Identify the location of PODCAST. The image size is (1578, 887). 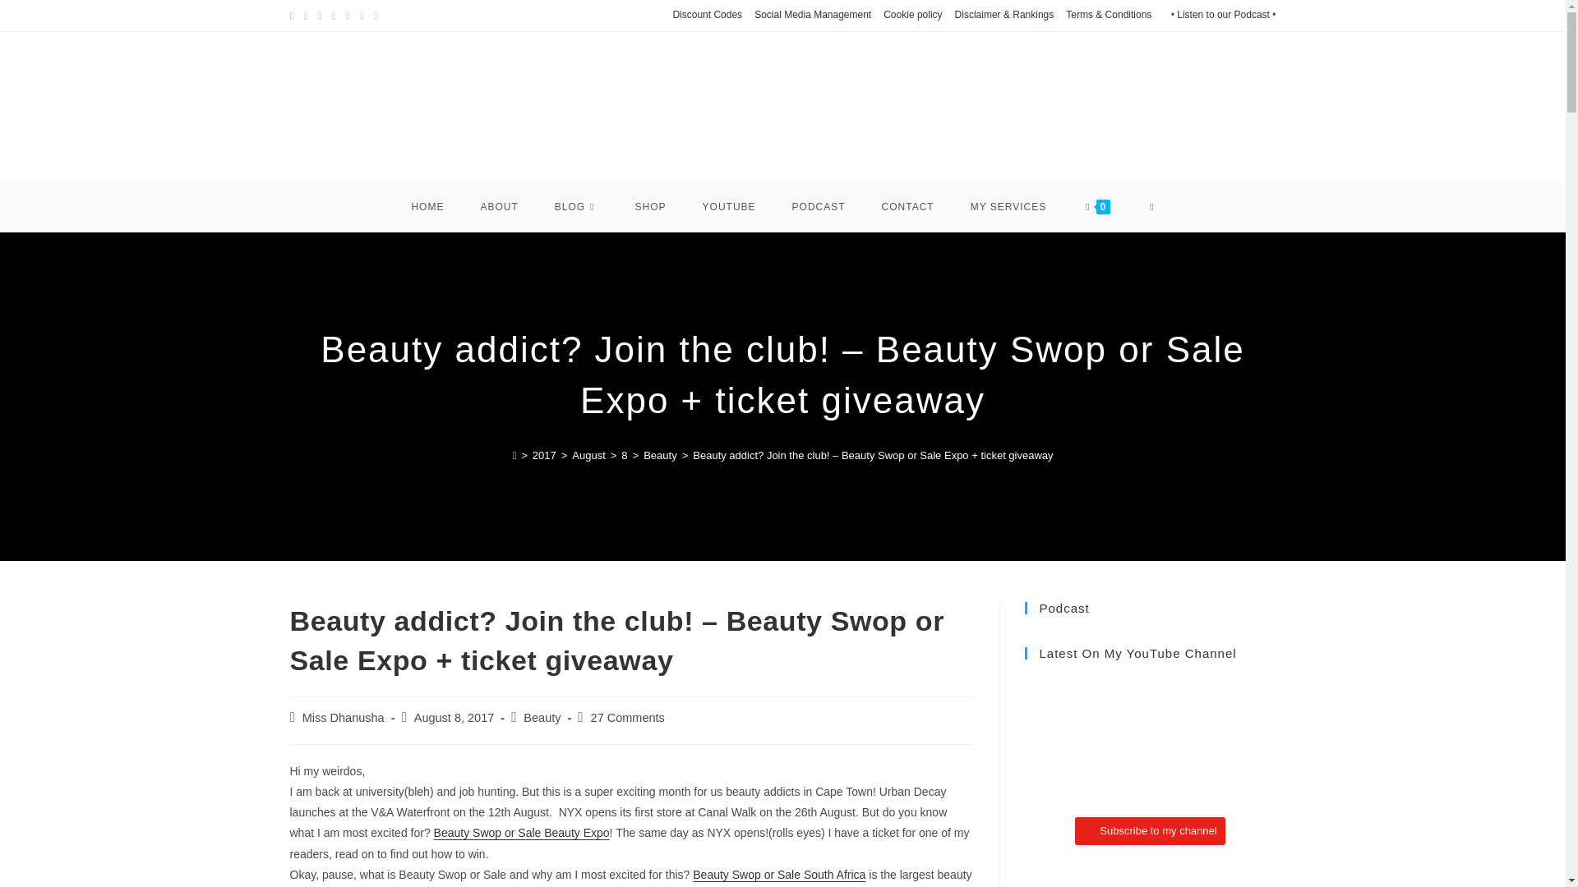
(819, 207).